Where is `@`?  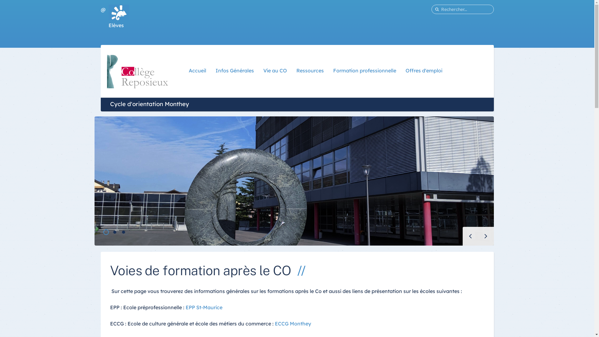 @ is located at coordinates (103, 10).